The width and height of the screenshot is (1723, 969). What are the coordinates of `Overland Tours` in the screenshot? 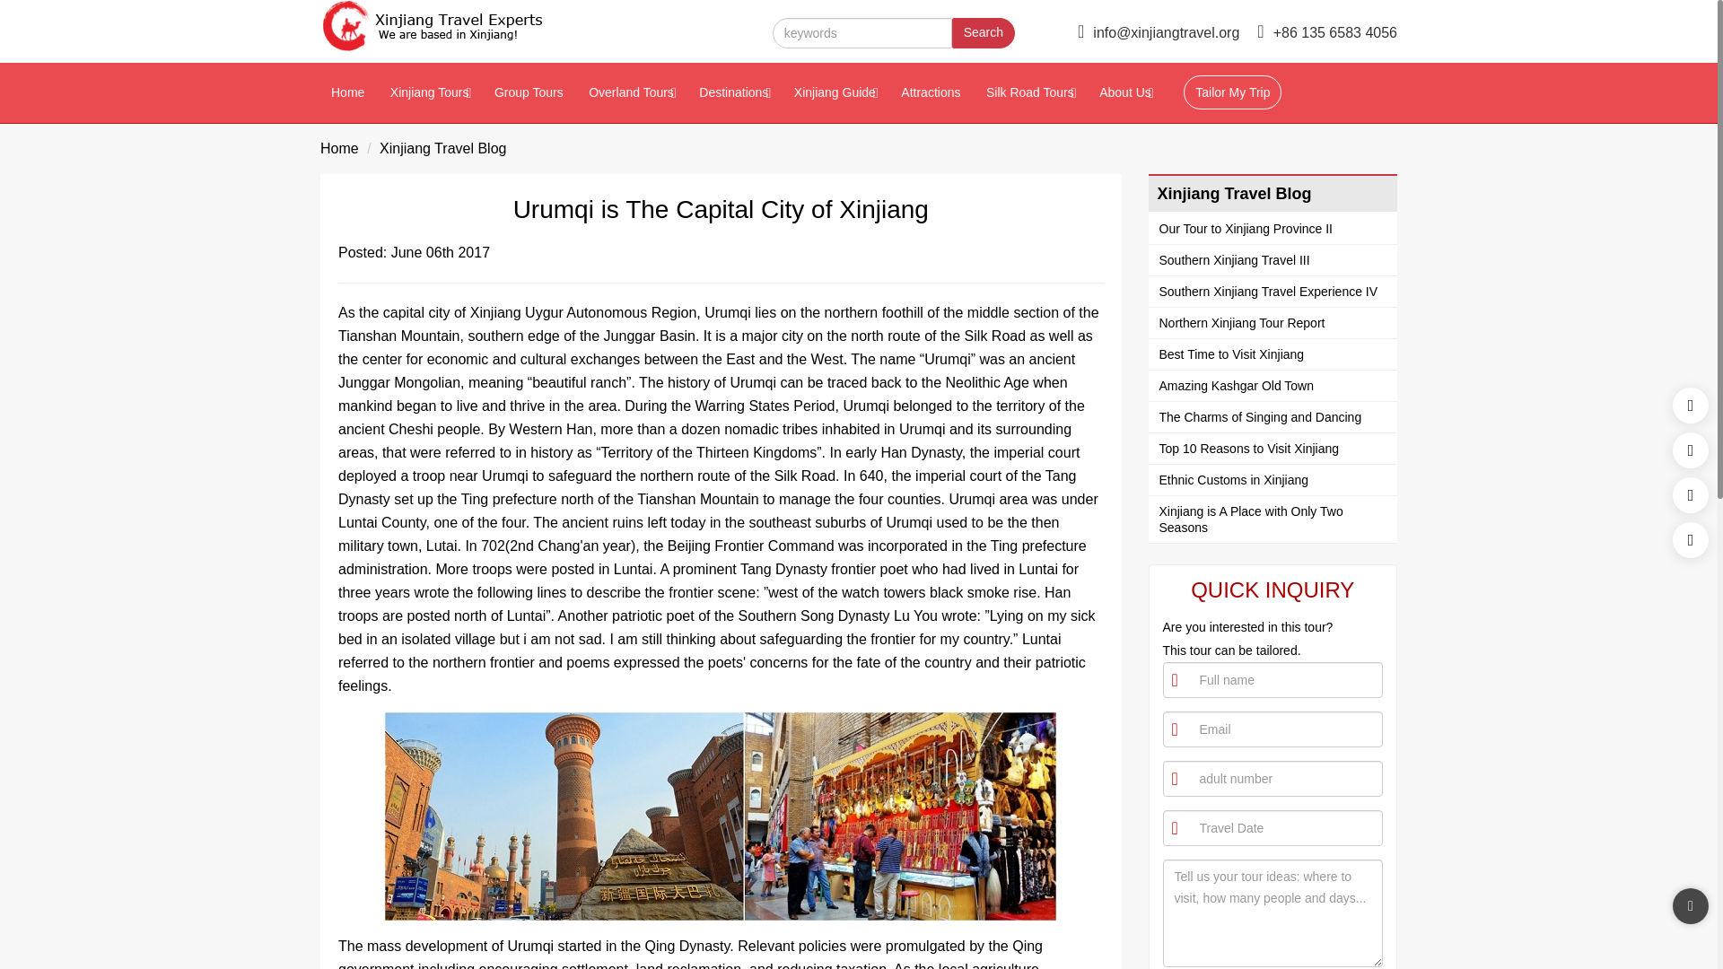 It's located at (630, 93).